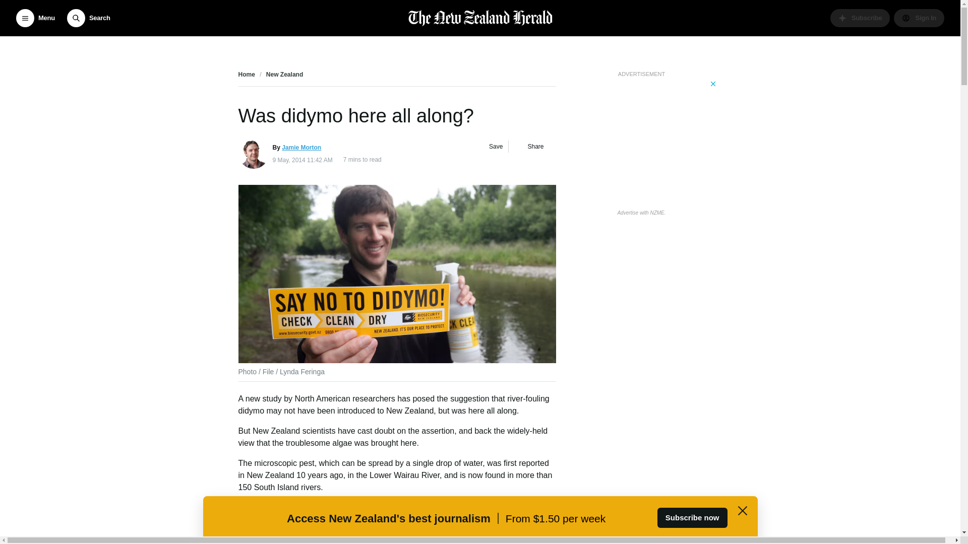  I want to click on Subscribe, so click(860, 18).